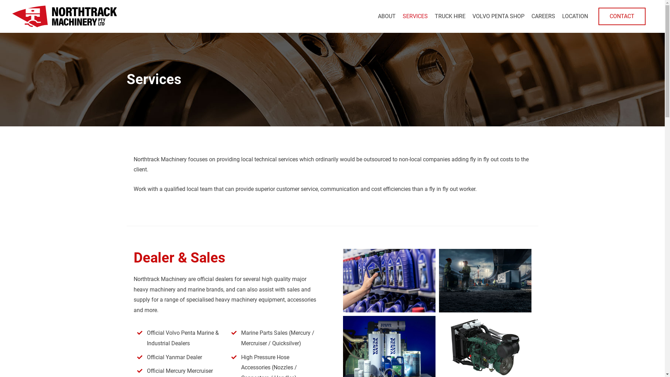  What do you see at coordinates (498, 16) in the screenshot?
I see `VOLVO PENTA SHOP` at bounding box center [498, 16].